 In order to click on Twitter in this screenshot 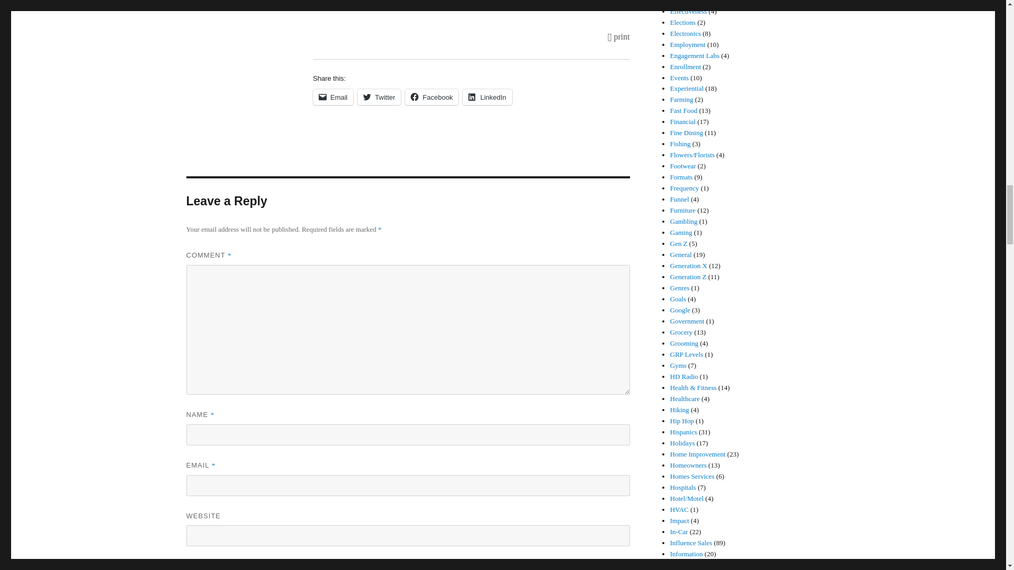, I will do `click(379, 97)`.